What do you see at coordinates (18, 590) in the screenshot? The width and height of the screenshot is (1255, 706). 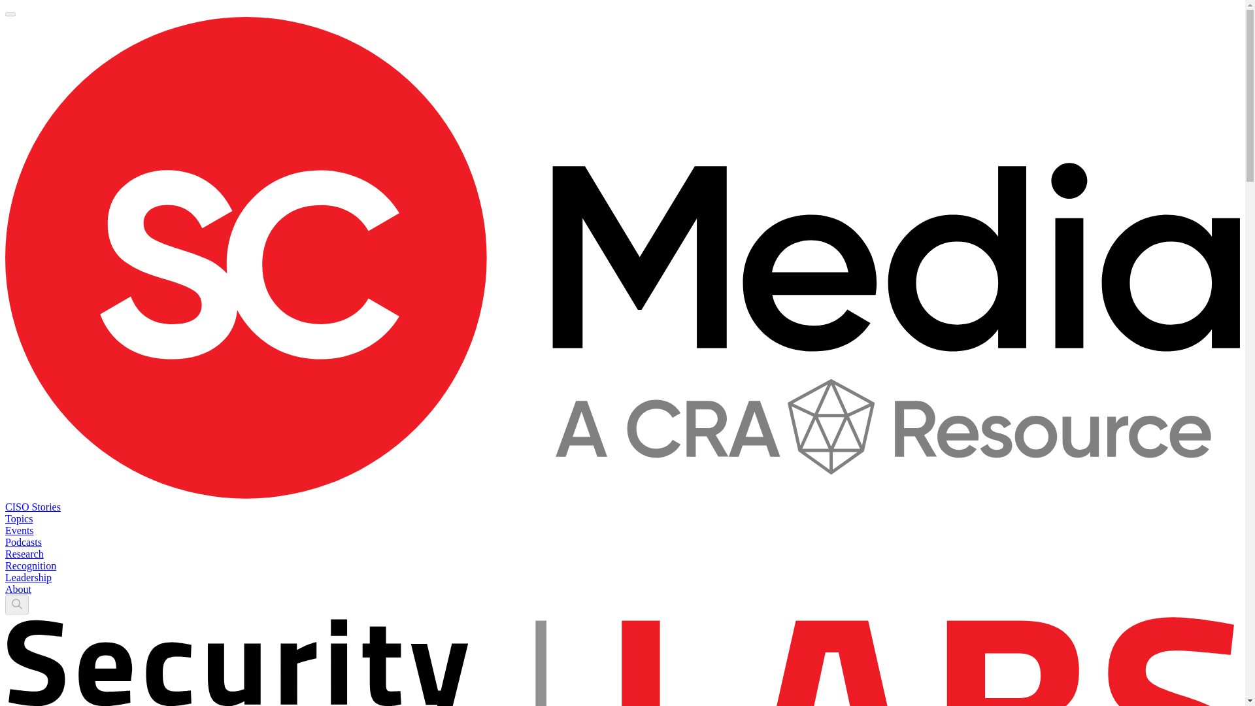 I see `About` at bounding box center [18, 590].